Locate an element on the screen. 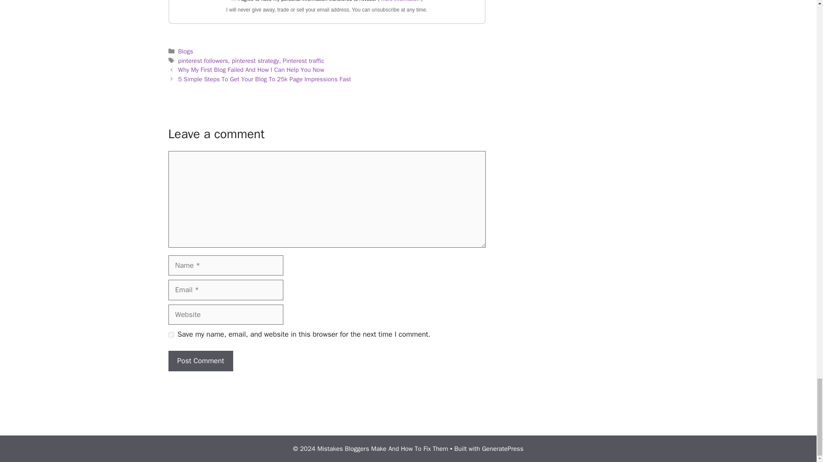 Image resolution: width=823 pixels, height=462 pixels. more information is located at coordinates (399, 1).